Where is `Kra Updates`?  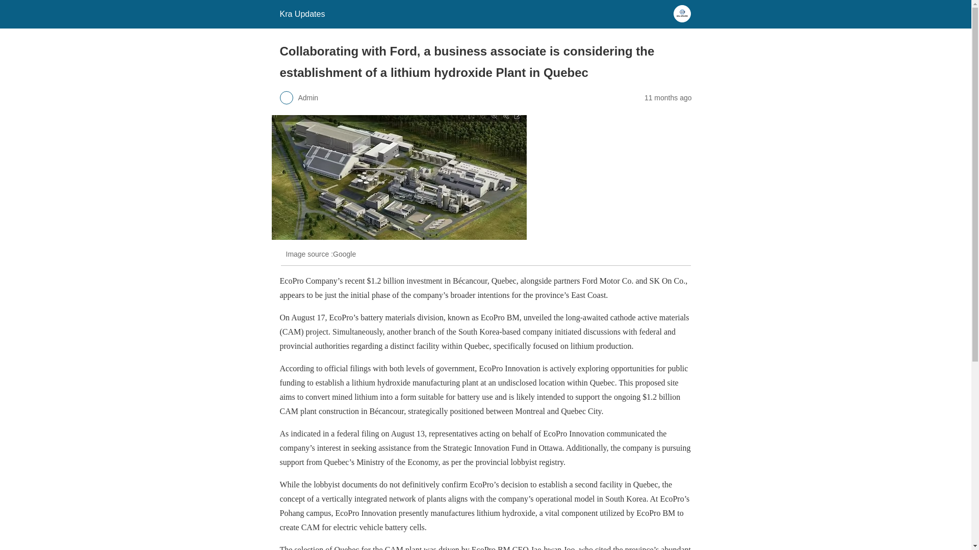 Kra Updates is located at coordinates (302, 14).